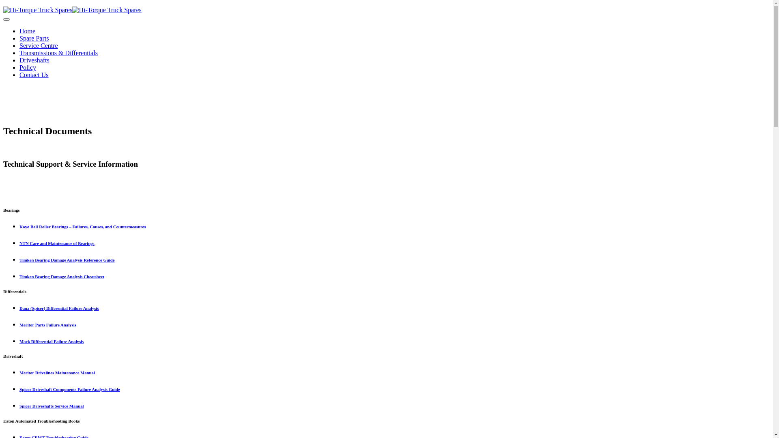 This screenshot has height=438, width=779. I want to click on Service Centre, so click(39, 45).